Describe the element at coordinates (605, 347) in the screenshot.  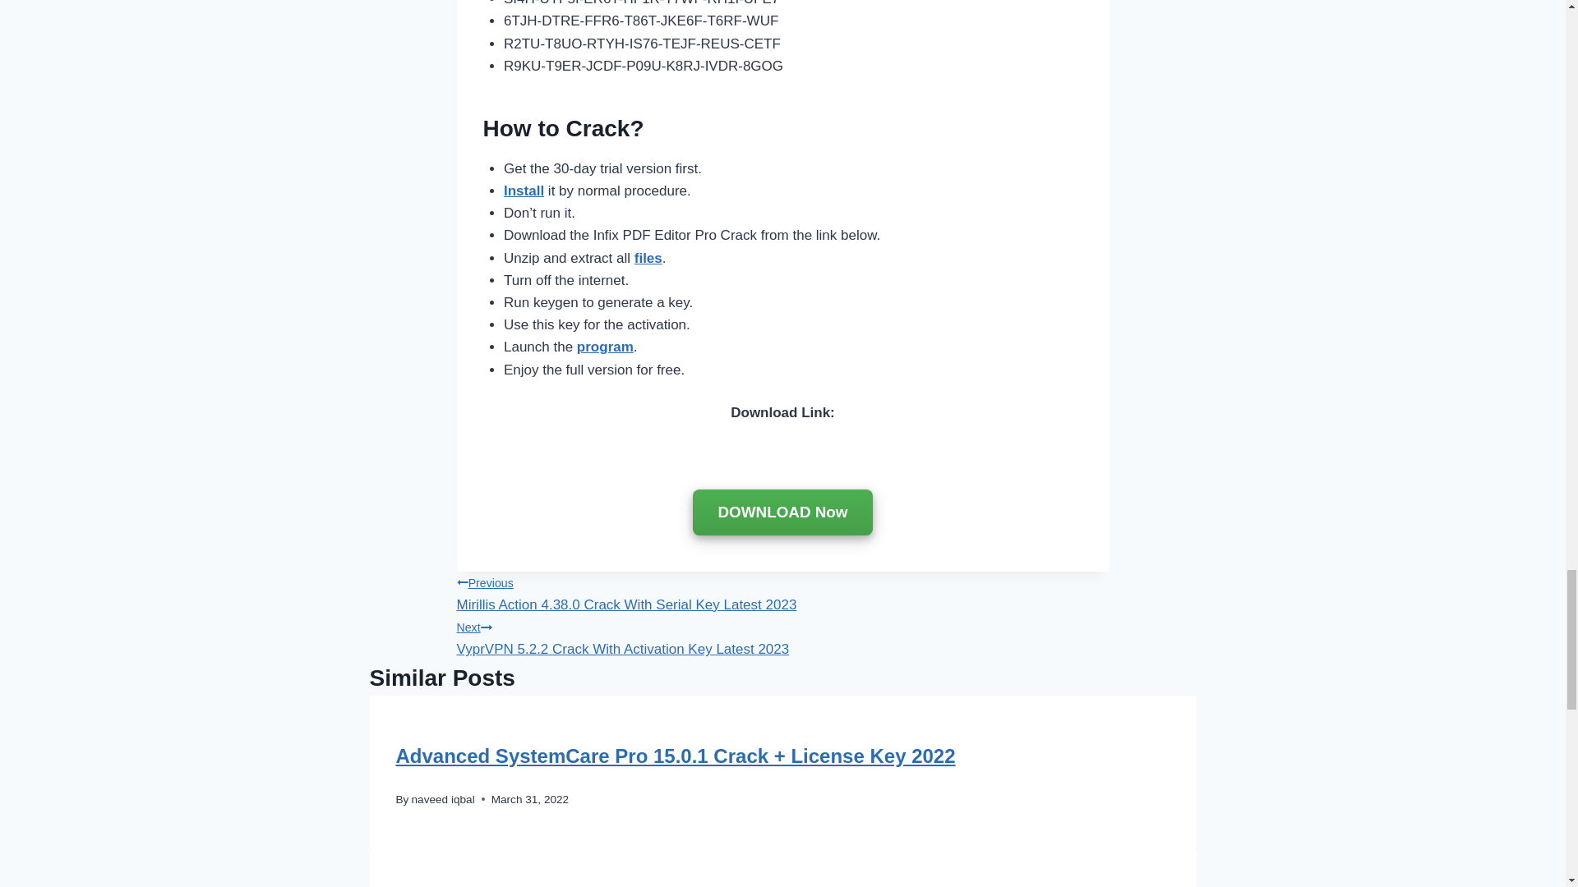
I see `DOWNLOAD Now` at that location.